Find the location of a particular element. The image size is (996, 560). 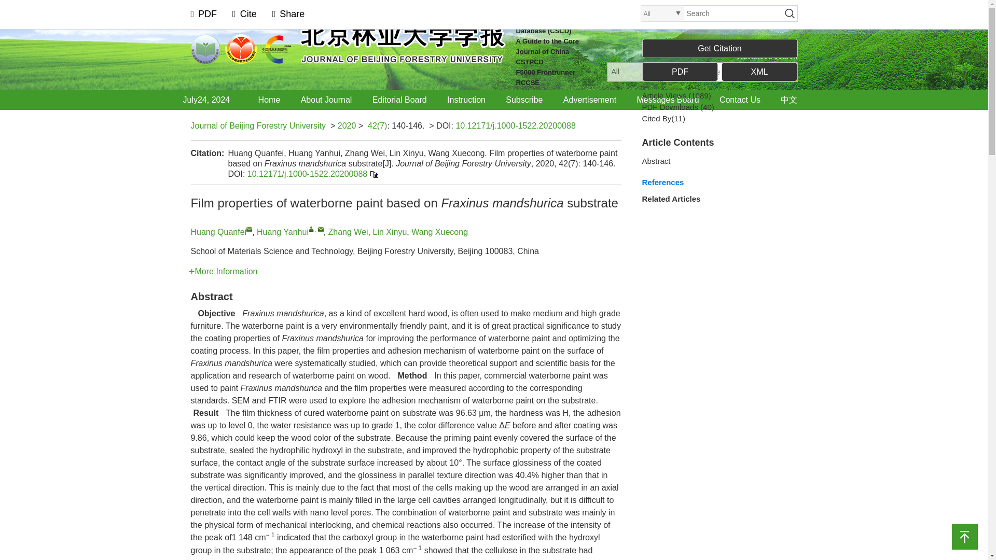

Share is located at coordinates (288, 13).